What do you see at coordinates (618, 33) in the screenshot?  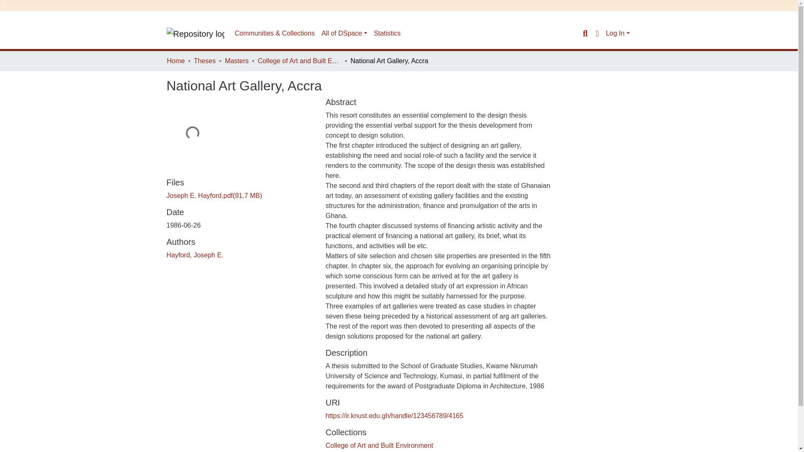 I see `Log In` at bounding box center [618, 33].